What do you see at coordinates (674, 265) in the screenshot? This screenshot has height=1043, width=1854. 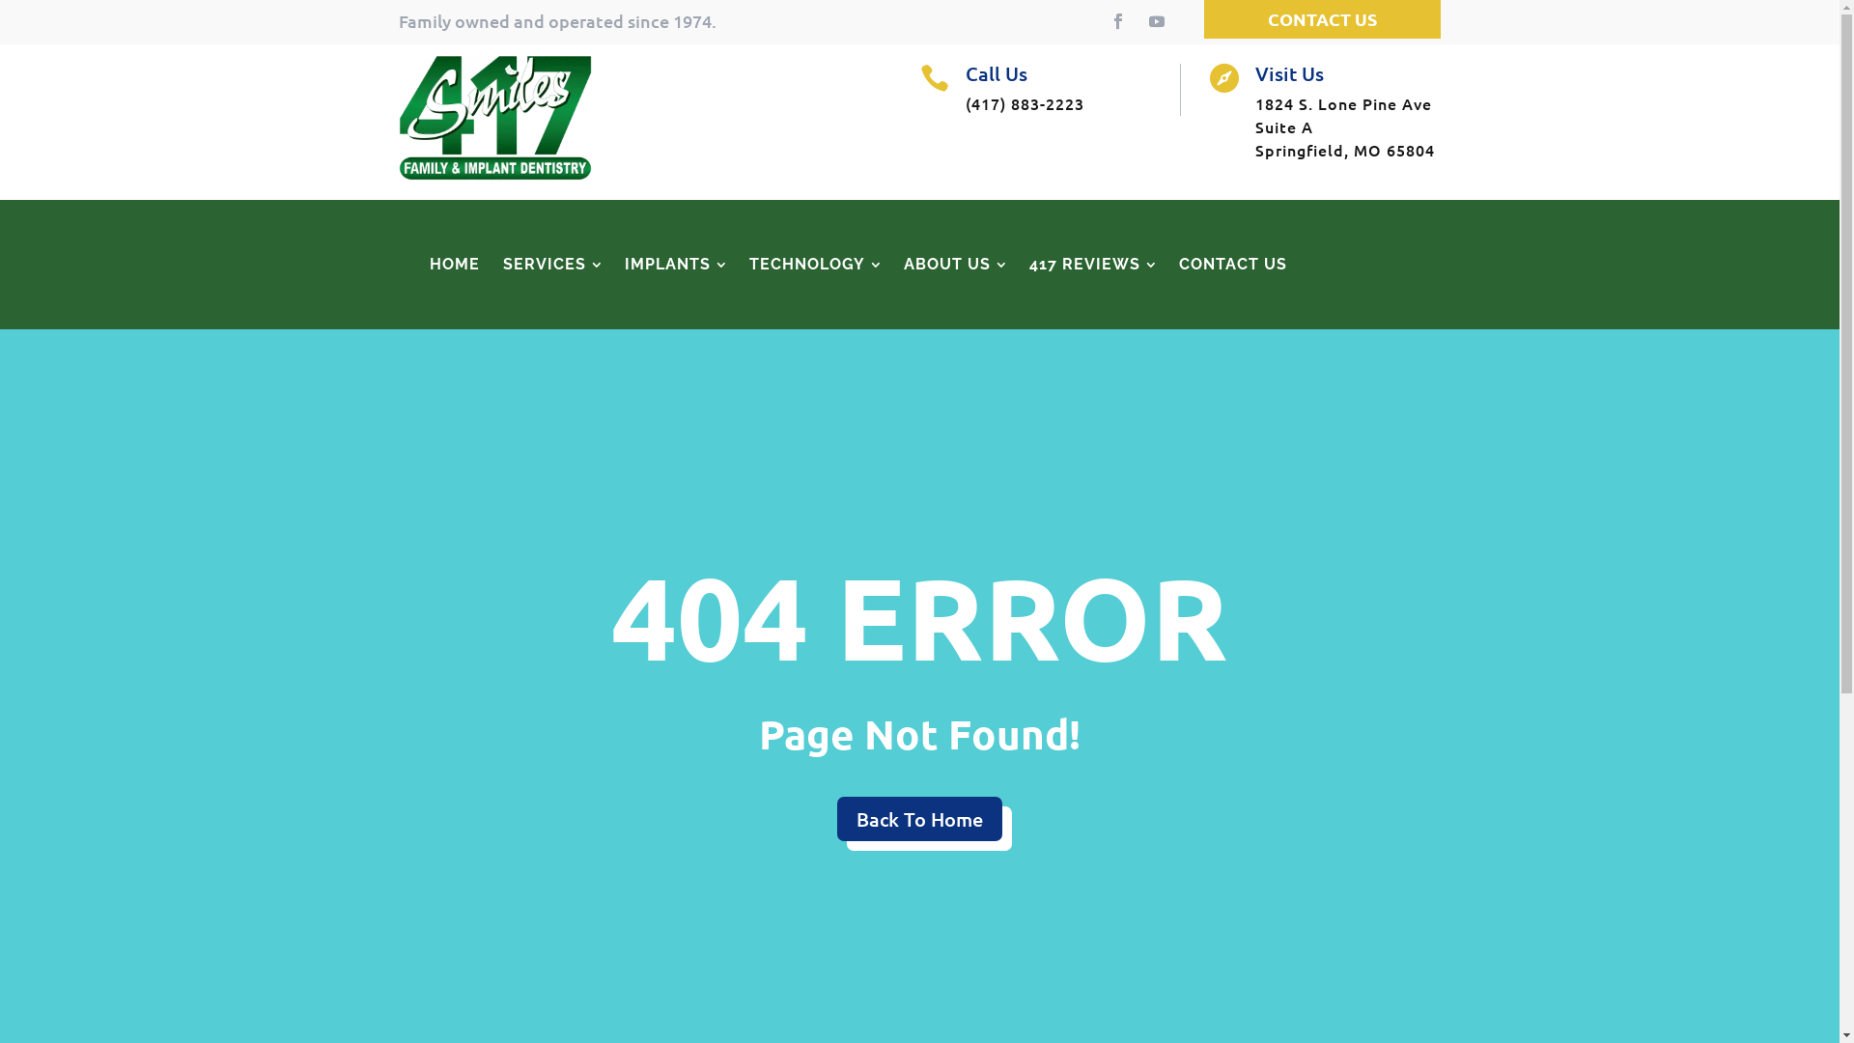 I see `IMPLANTS` at bounding box center [674, 265].